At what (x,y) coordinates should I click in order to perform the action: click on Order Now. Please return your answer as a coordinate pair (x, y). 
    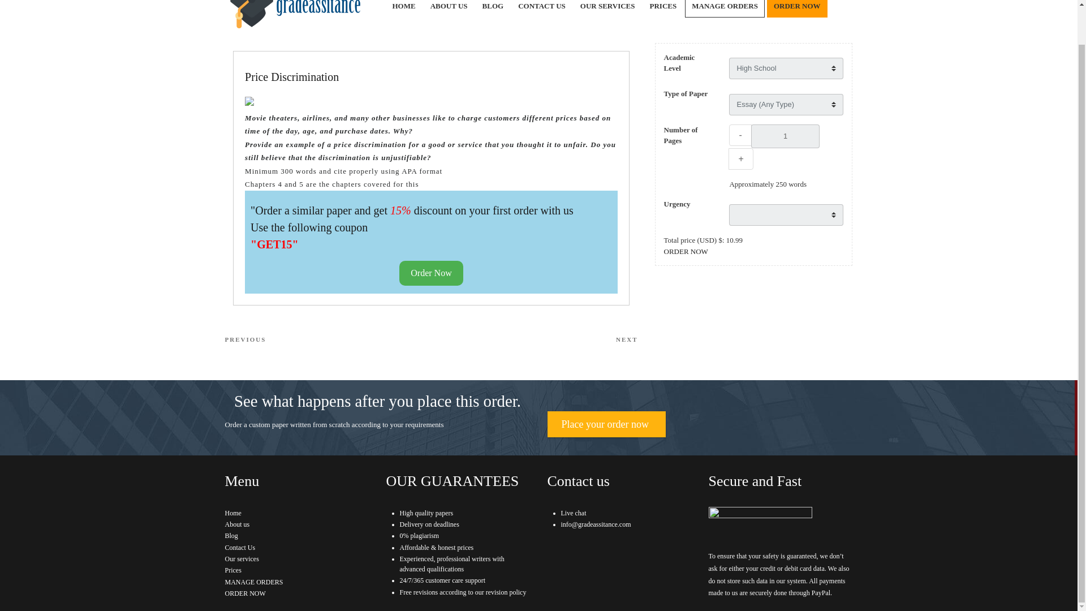
    Looking at the image, I should click on (431, 273).